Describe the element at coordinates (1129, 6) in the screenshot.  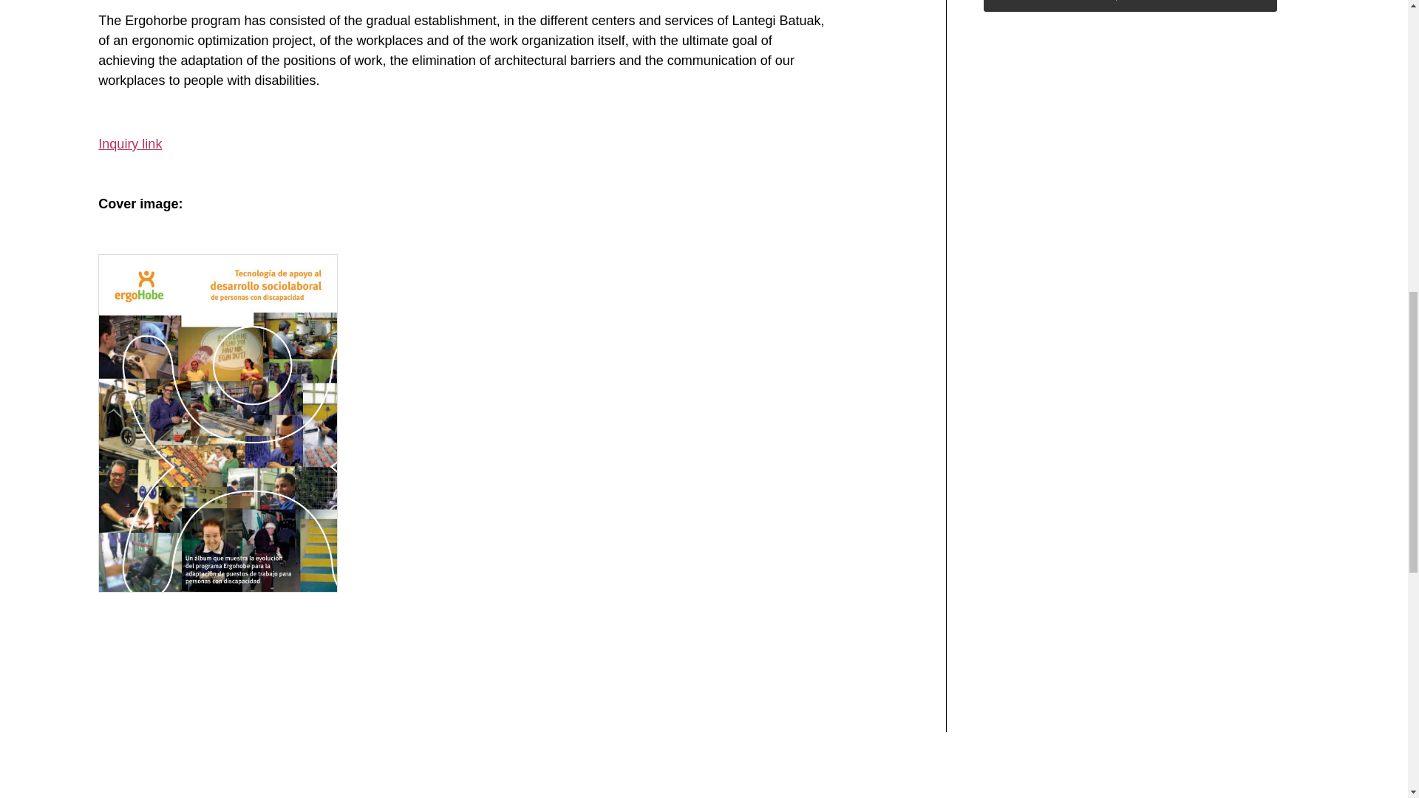
I see `Return to Guides, Manuals and Studies` at that location.